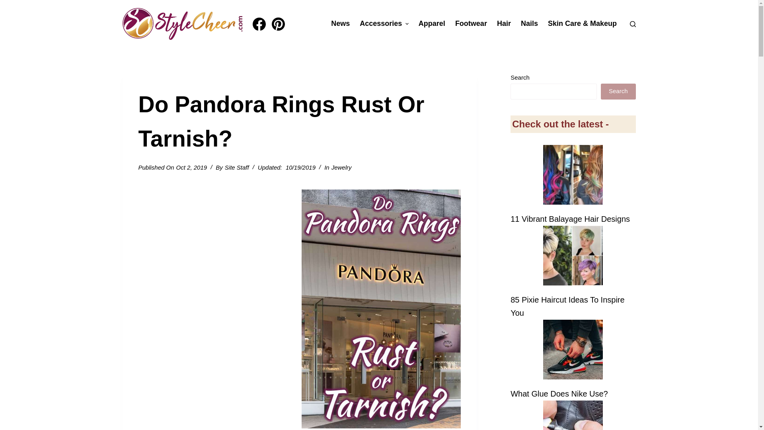 The height and width of the screenshot is (430, 764). I want to click on Skip to content, so click(8, 4).